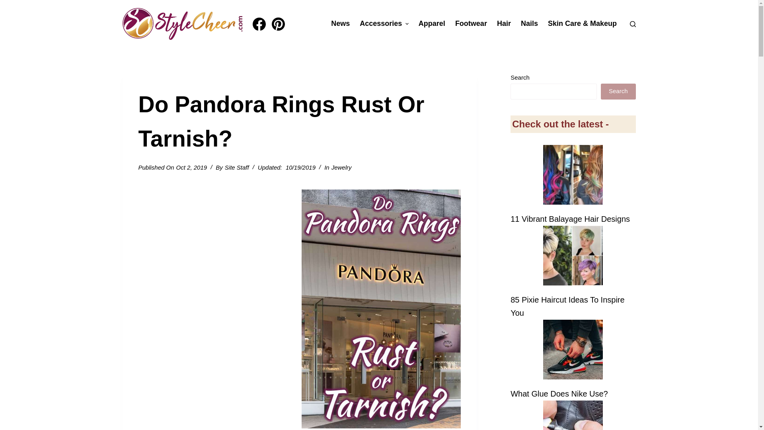 The height and width of the screenshot is (430, 764). I want to click on Skip to content, so click(8, 4).